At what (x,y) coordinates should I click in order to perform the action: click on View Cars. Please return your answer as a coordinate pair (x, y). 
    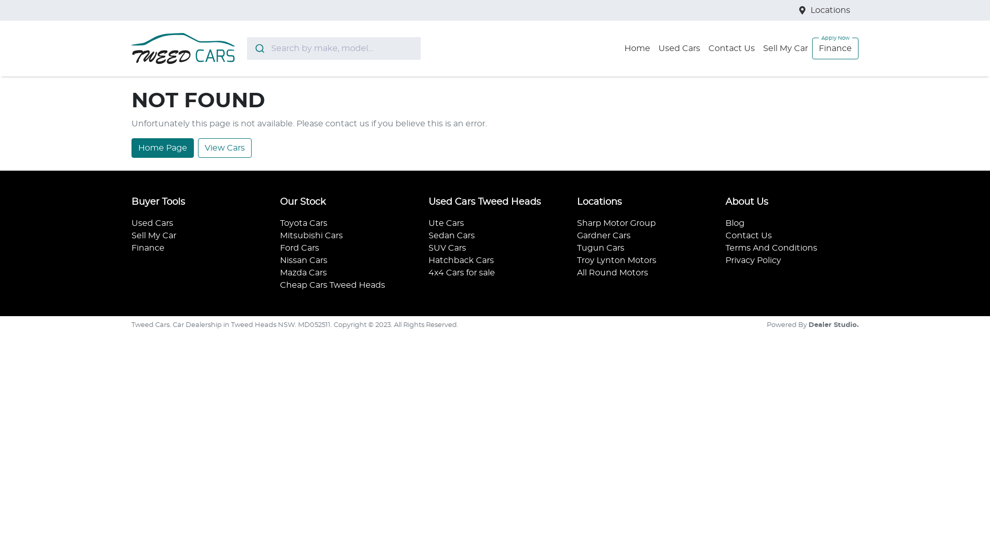
    Looking at the image, I should click on (225, 148).